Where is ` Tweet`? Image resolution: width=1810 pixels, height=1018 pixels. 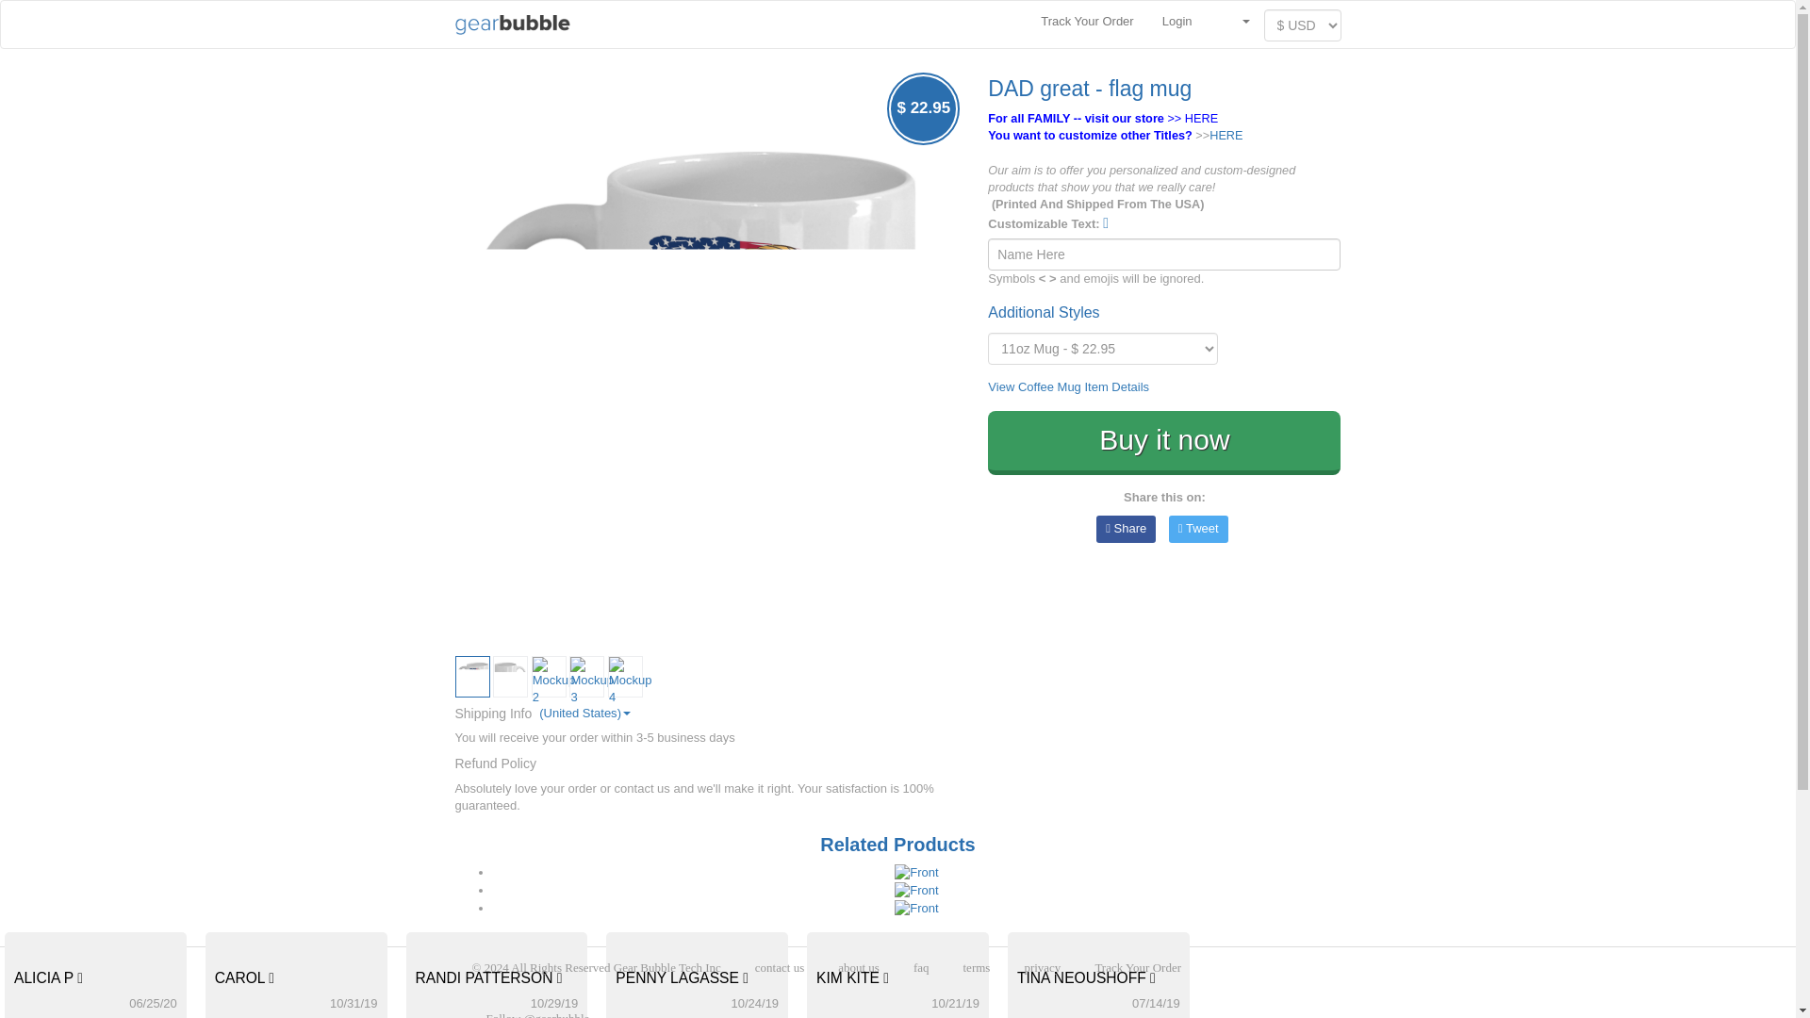
 Tweet is located at coordinates (1199, 528).